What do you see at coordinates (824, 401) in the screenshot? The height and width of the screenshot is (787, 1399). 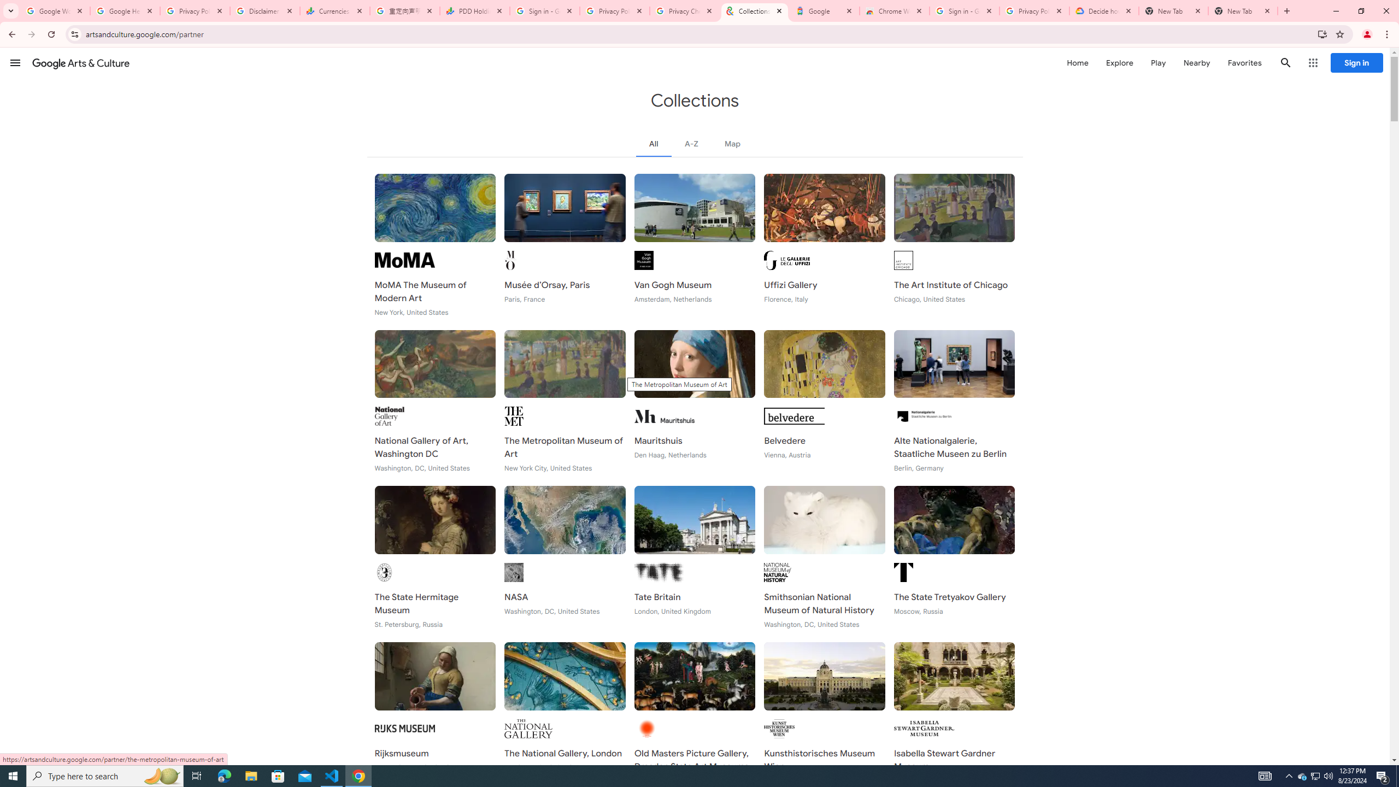 I see `Belvedere Vienna, Austria` at bounding box center [824, 401].